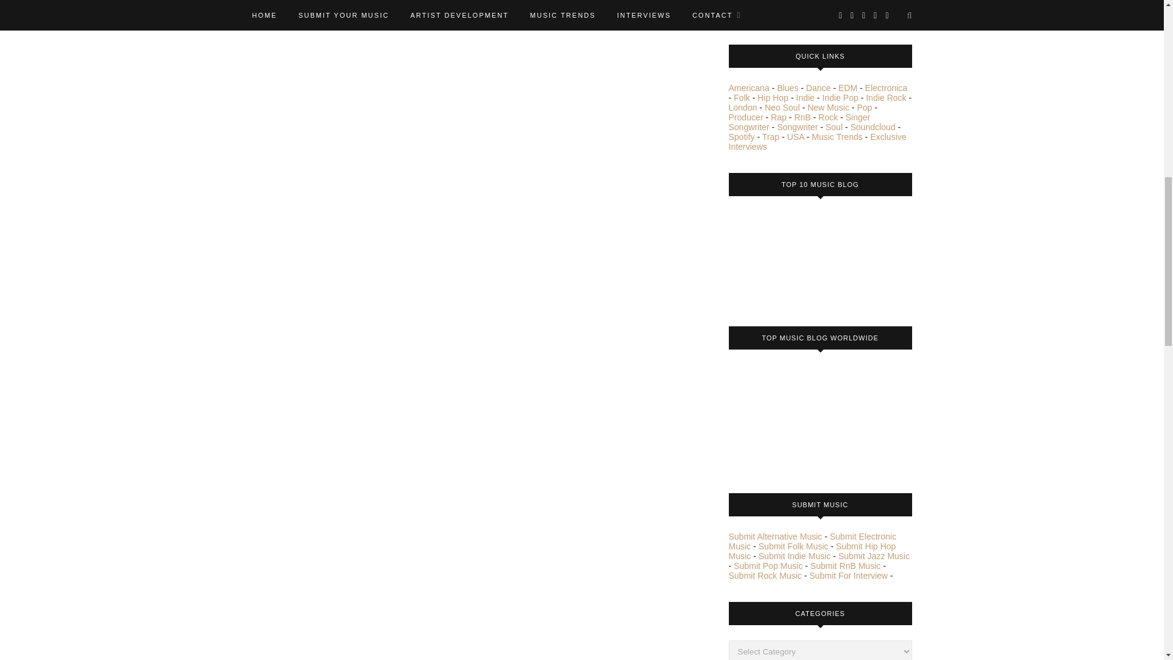 Image resolution: width=1173 pixels, height=660 pixels. I want to click on Folk, so click(742, 98).